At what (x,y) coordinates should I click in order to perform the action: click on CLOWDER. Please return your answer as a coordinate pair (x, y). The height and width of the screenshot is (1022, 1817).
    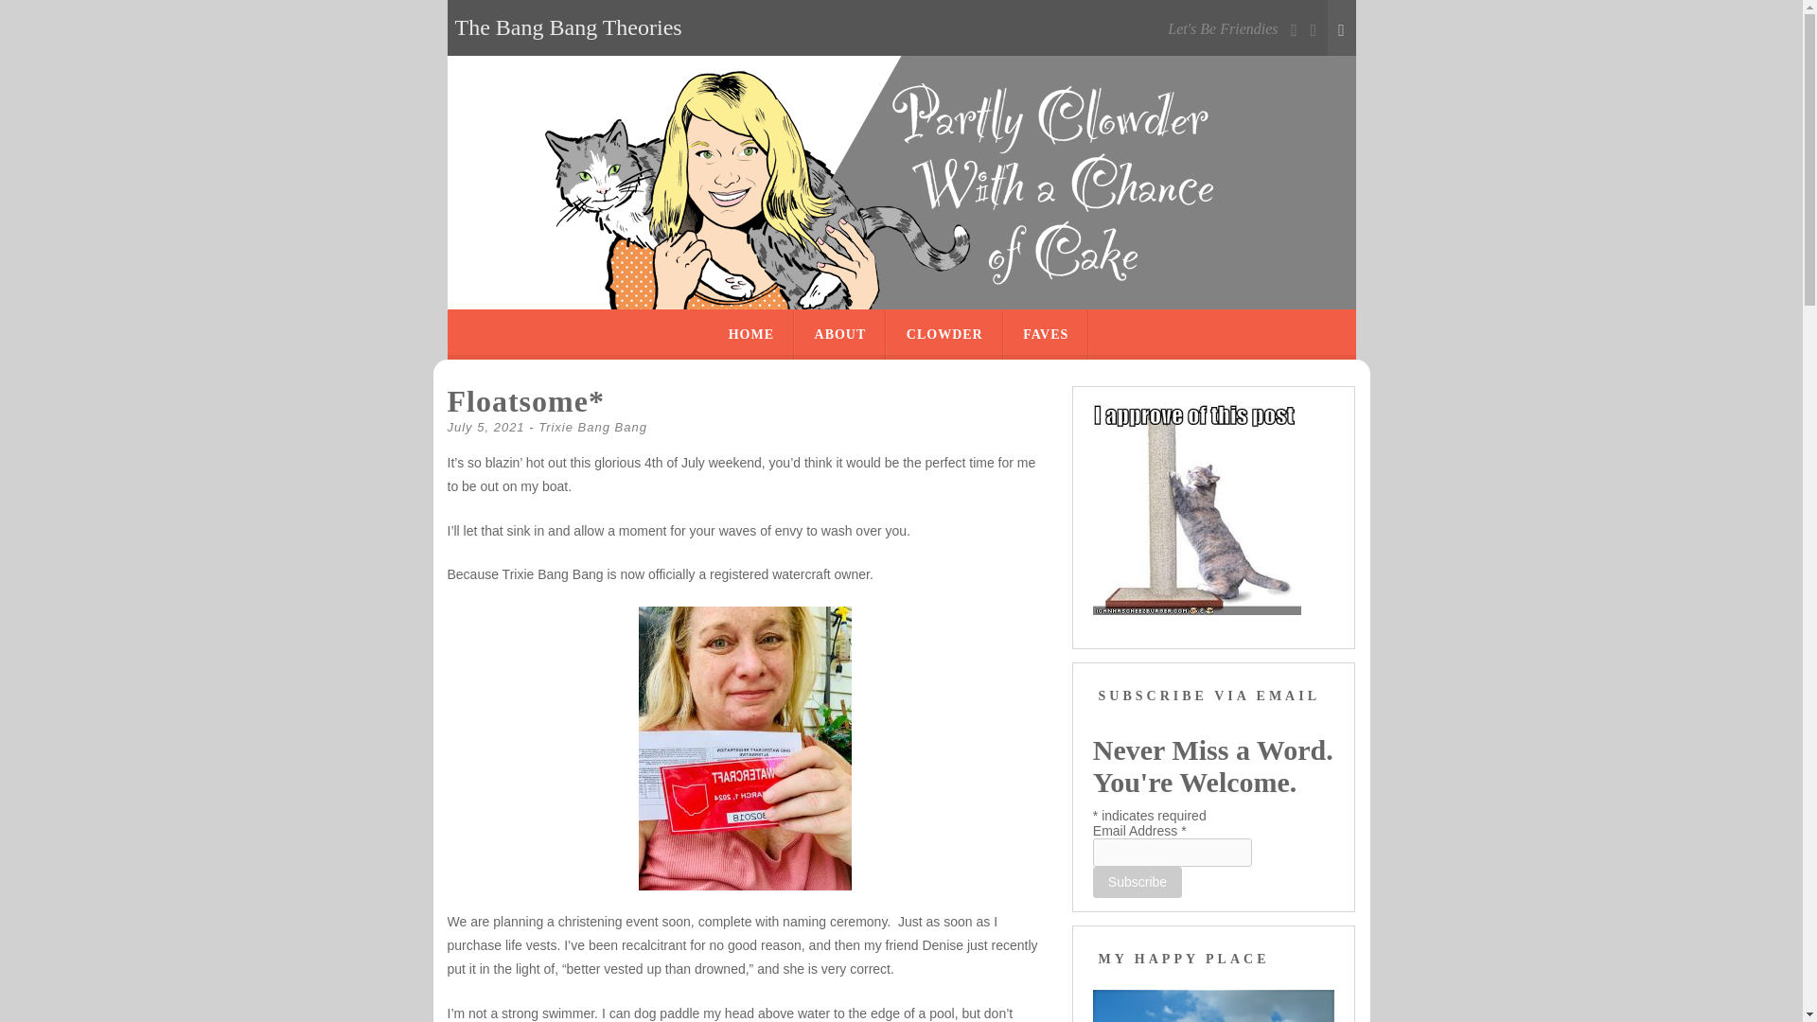
    Looking at the image, I should click on (944, 335).